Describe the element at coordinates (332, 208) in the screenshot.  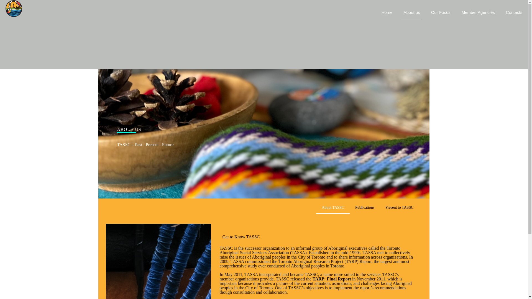
I see `About TASSC` at that location.